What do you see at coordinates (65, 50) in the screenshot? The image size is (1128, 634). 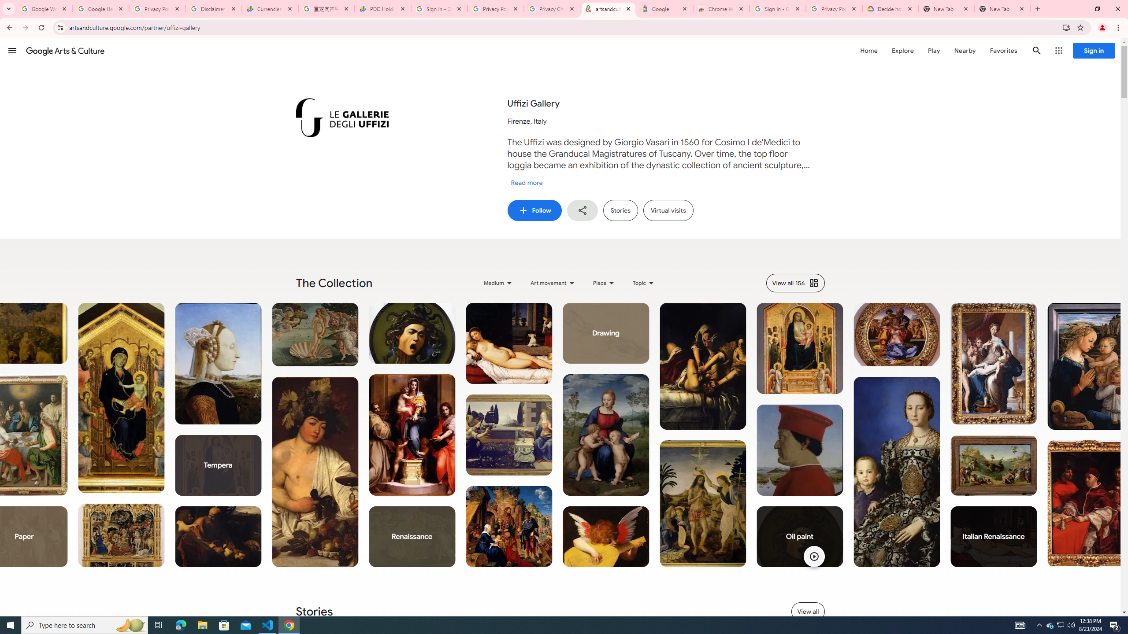 I see `Google Arts & Culture` at bounding box center [65, 50].